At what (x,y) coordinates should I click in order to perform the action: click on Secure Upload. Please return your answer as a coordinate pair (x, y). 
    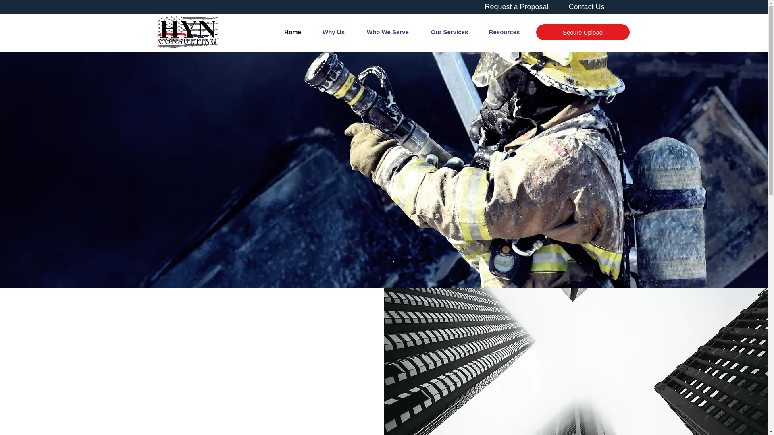
    Looking at the image, I should click on (583, 32).